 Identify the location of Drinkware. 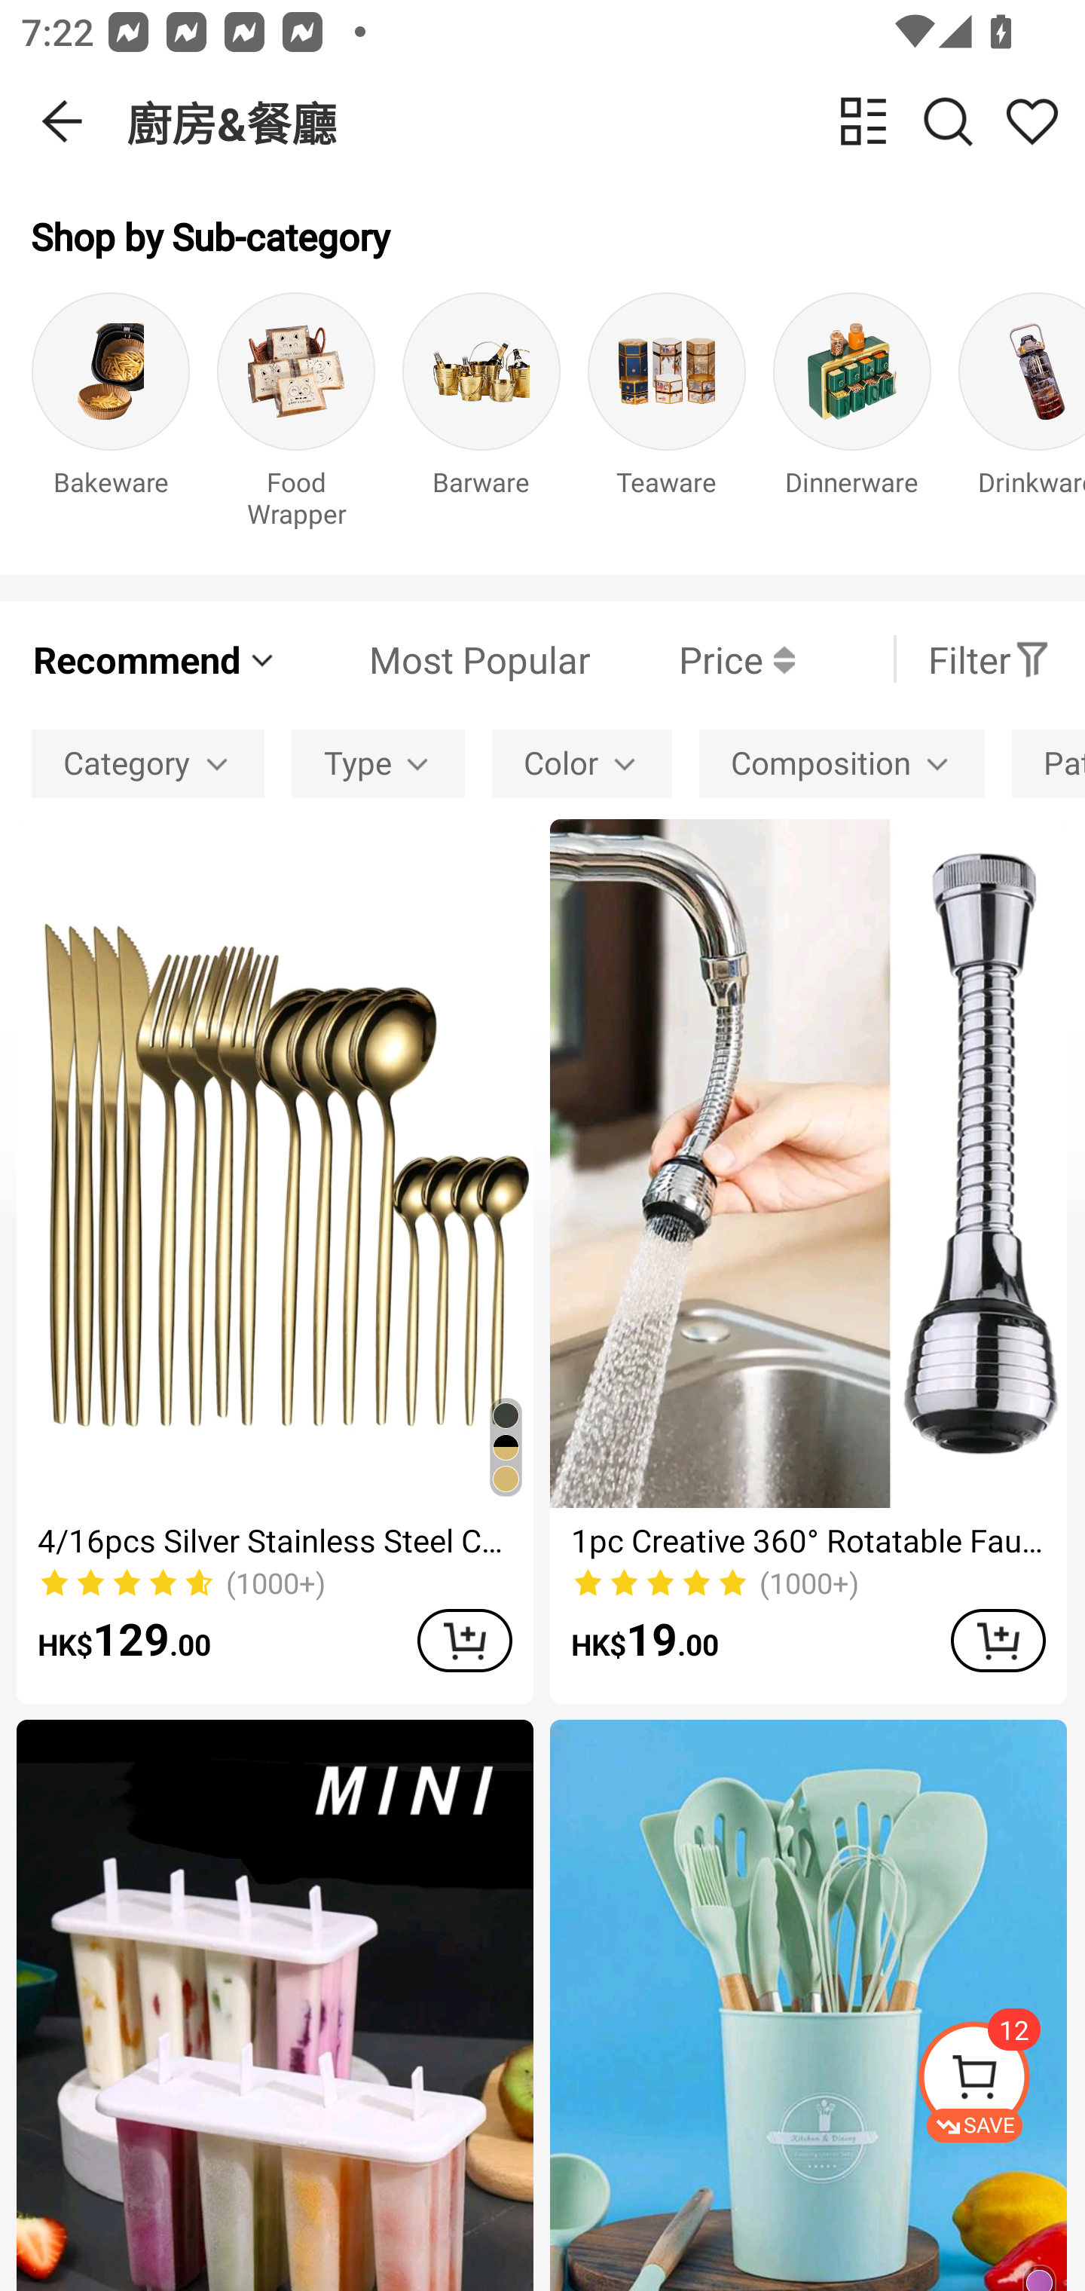
(1022, 418).